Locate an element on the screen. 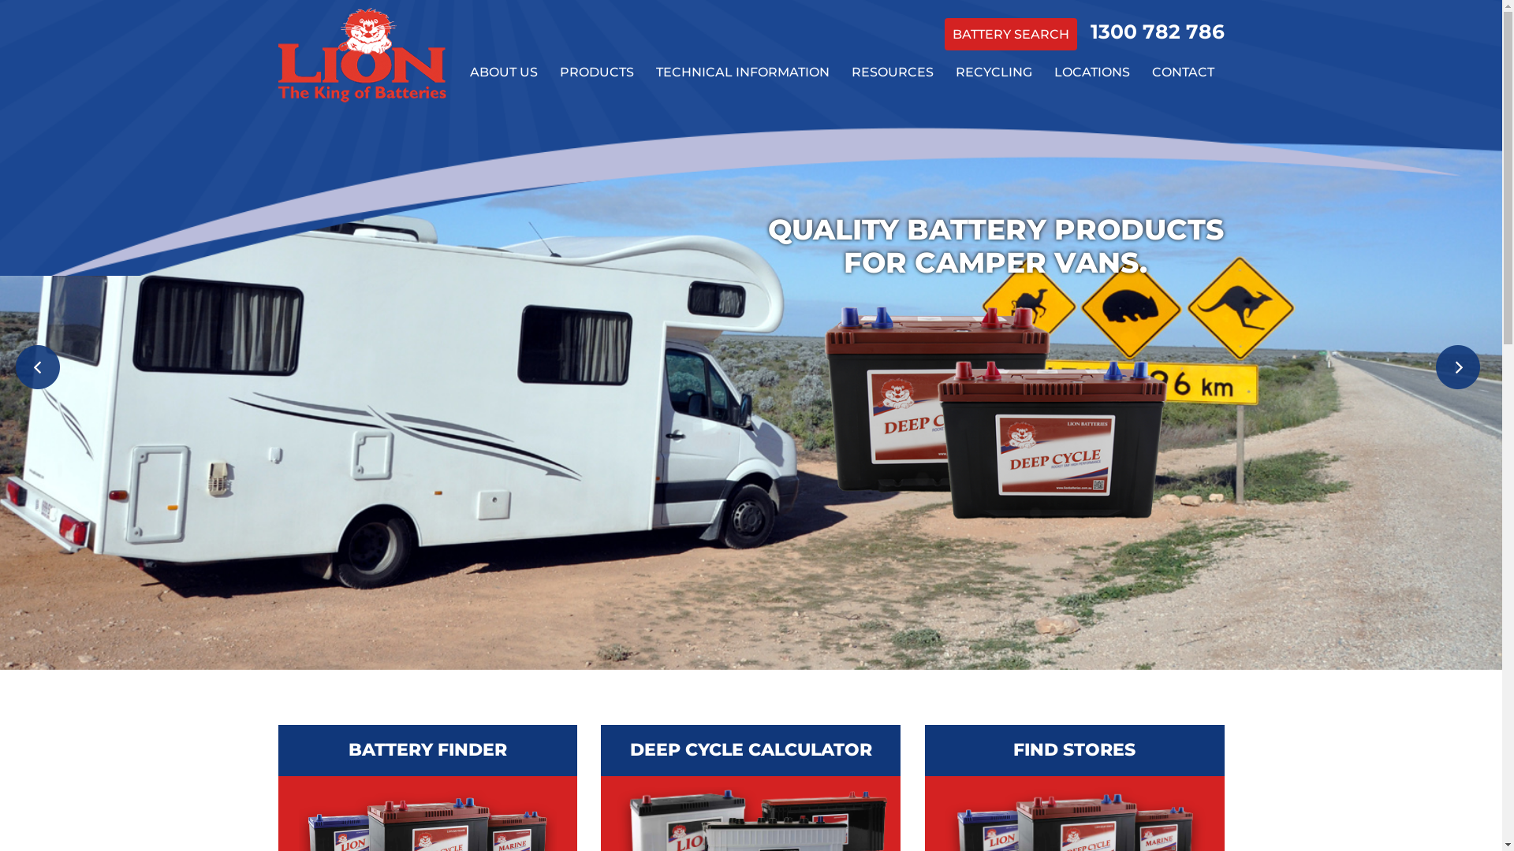  ABOUT US is located at coordinates (503, 72).